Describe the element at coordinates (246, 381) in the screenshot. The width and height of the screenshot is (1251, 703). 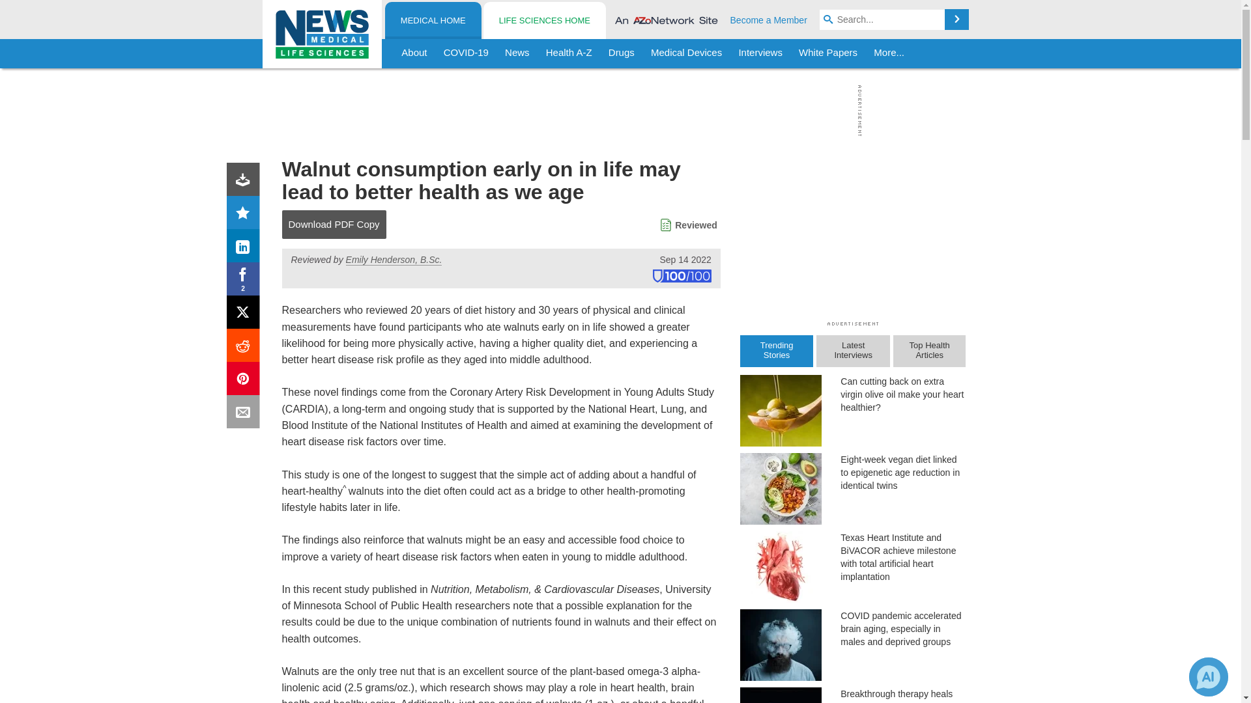
I see `Pinterest` at that location.